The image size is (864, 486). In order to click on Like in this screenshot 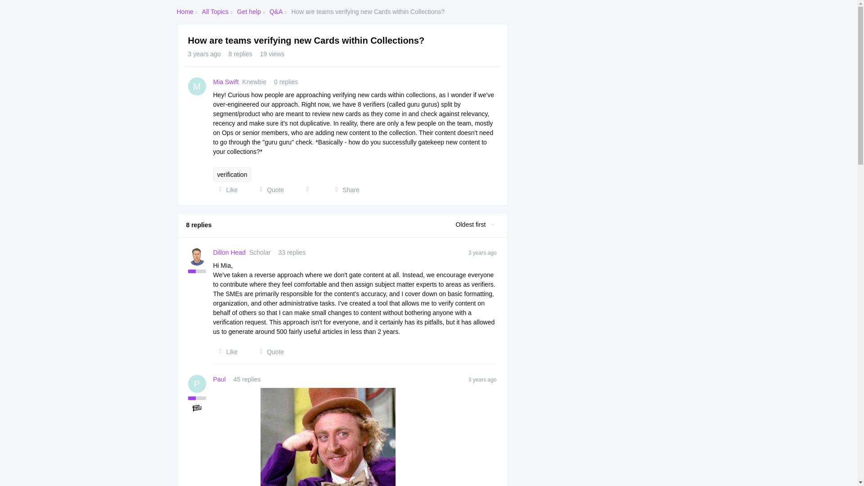, I will do `click(226, 190)`.